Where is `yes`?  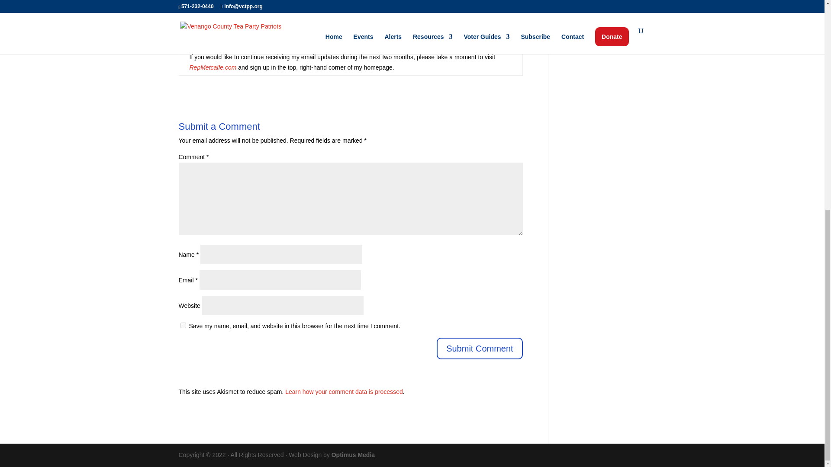 yes is located at coordinates (183, 325).